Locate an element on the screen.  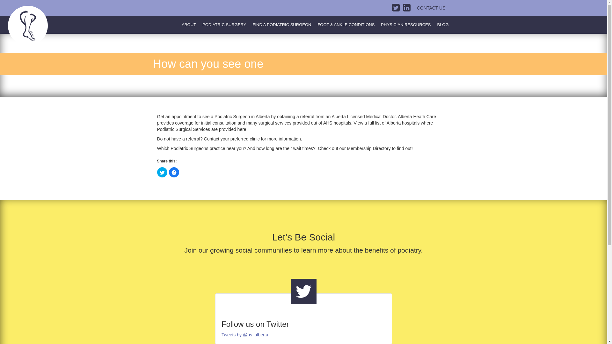
PODIATRIC SURGERY is located at coordinates (224, 25).